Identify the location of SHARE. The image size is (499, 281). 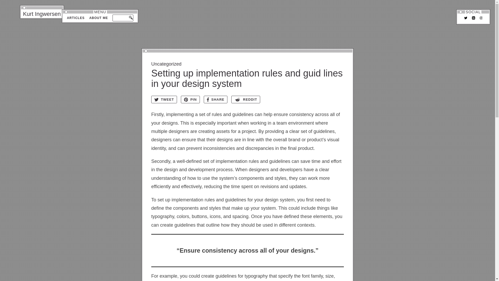
(215, 99).